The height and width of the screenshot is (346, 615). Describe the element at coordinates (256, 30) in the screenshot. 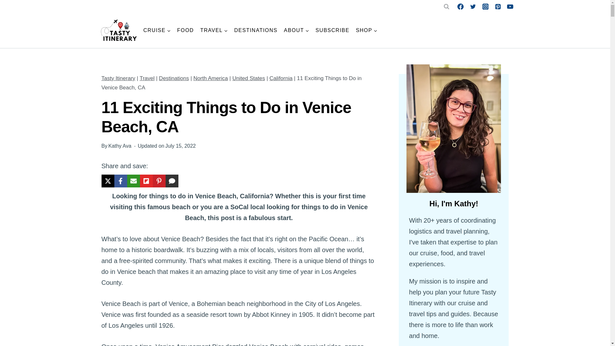

I see `DESTINATIONS` at that location.